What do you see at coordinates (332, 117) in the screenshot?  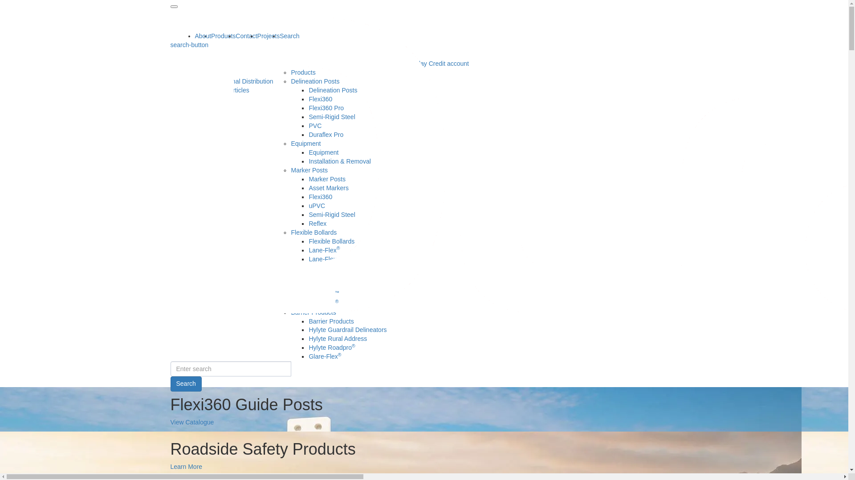 I see `Semi-Rigid Steel` at bounding box center [332, 117].